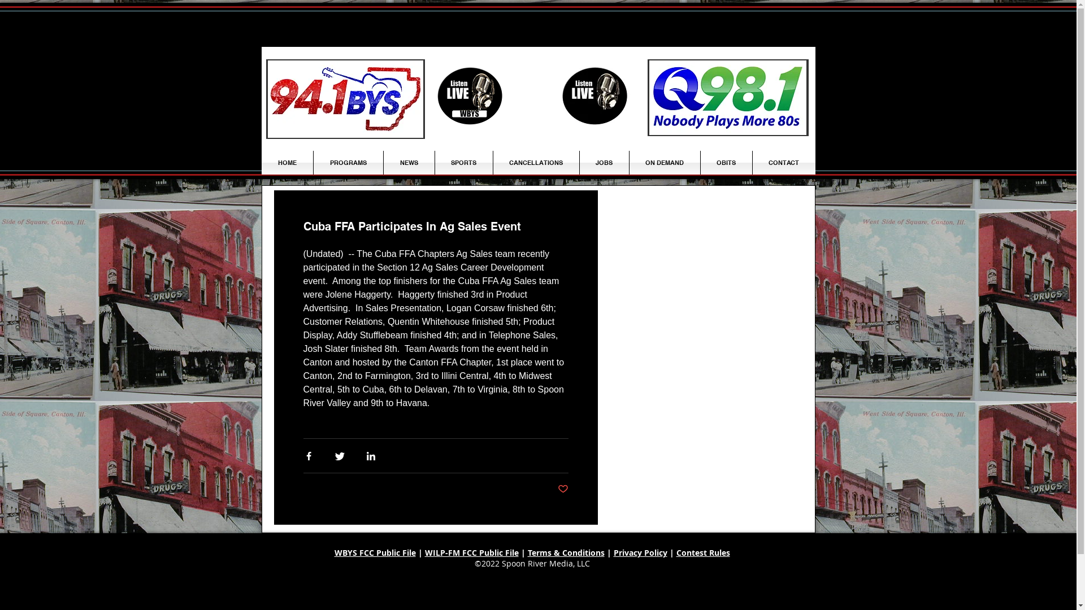 The height and width of the screenshot is (610, 1085). What do you see at coordinates (703, 552) in the screenshot?
I see `Contest Rules` at bounding box center [703, 552].